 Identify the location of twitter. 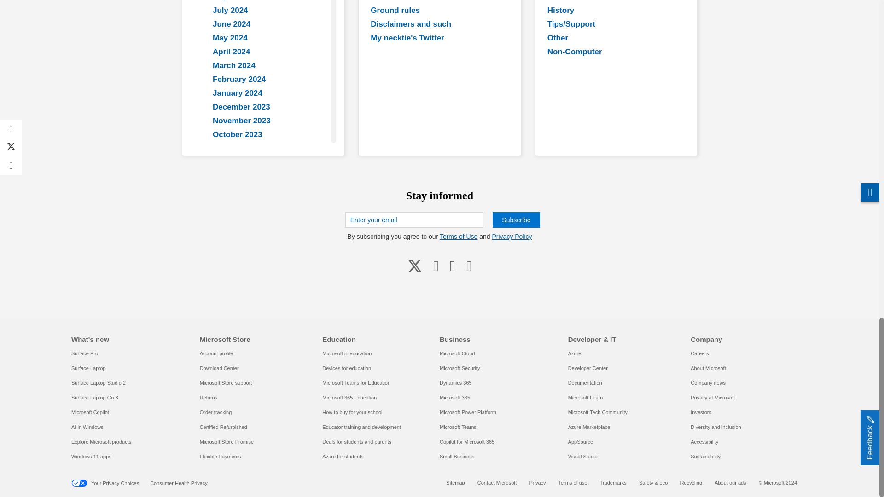
(415, 266).